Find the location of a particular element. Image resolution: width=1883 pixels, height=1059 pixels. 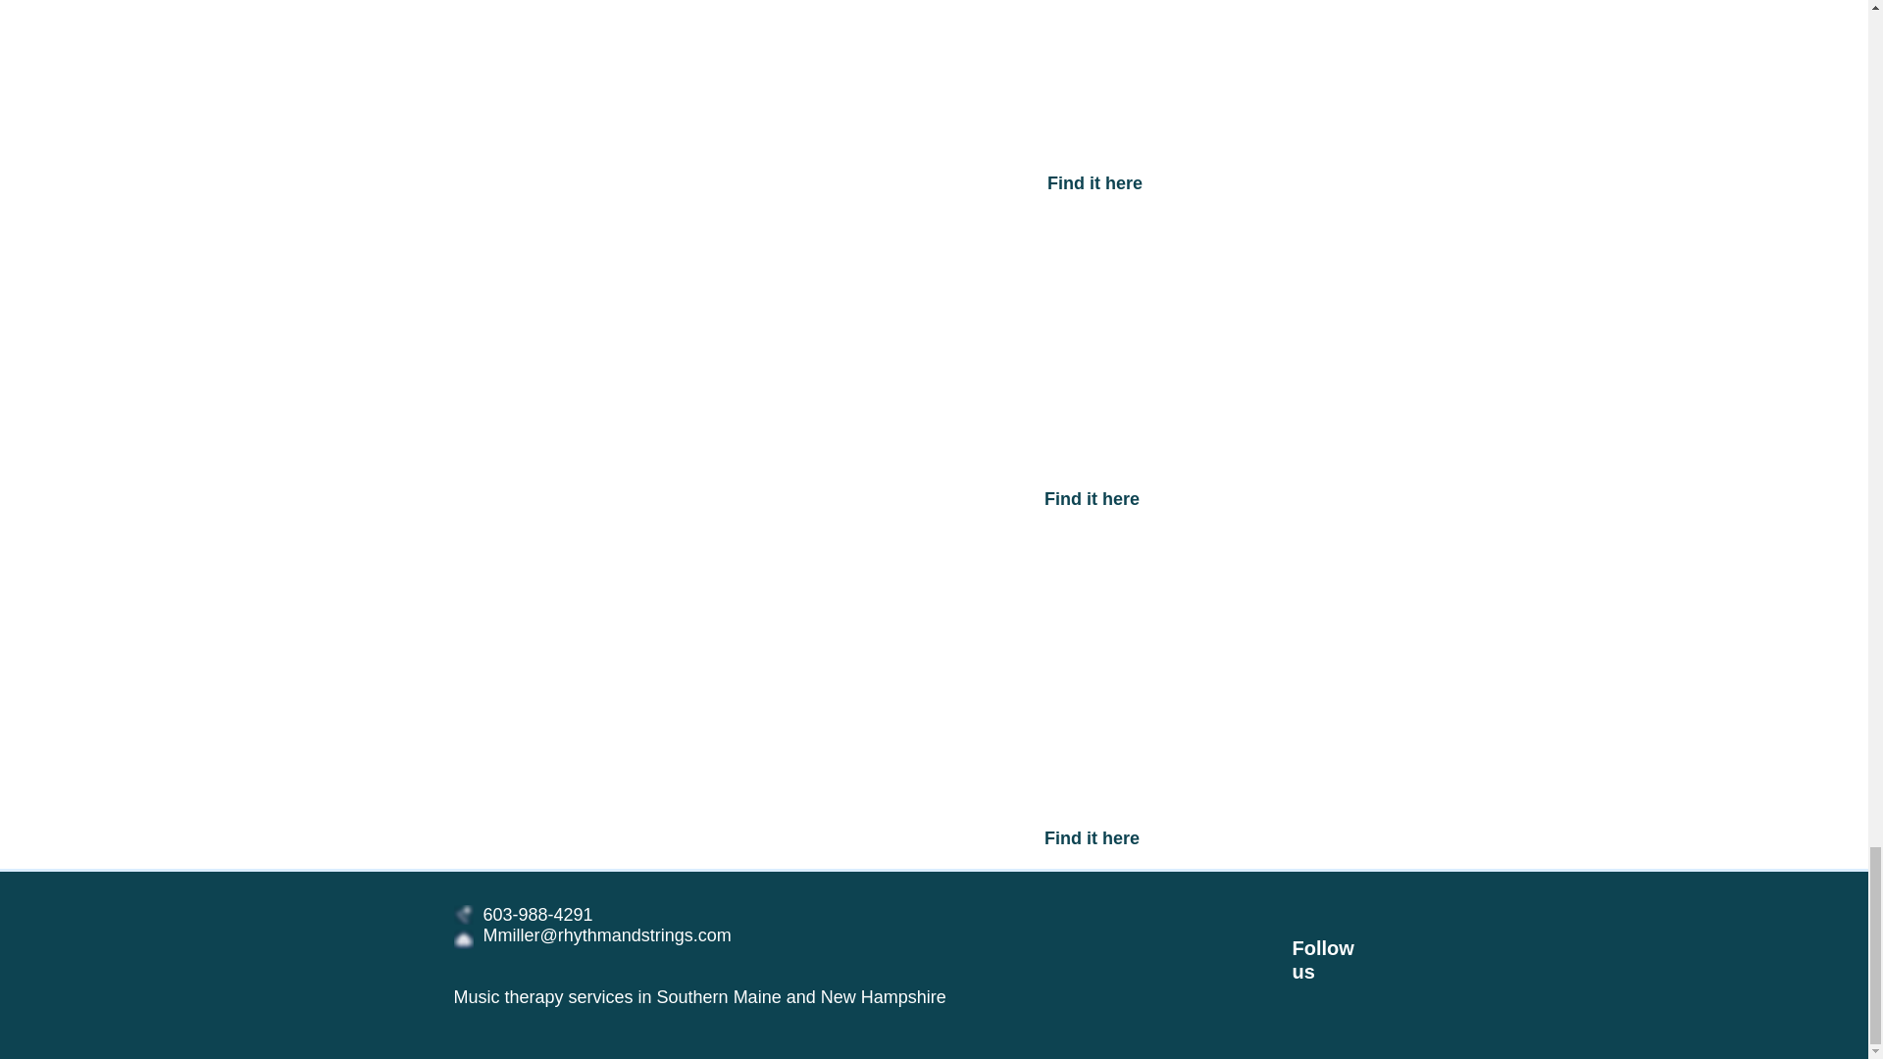

Find it here is located at coordinates (1092, 500).